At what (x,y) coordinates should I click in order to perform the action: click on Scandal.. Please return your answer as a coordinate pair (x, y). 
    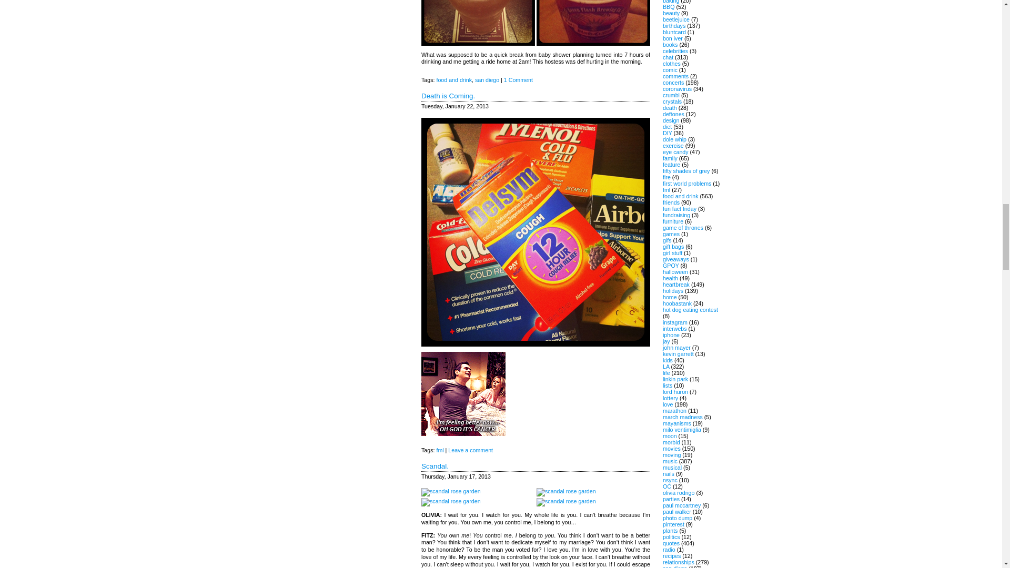
    Looking at the image, I should click on (435, 466).